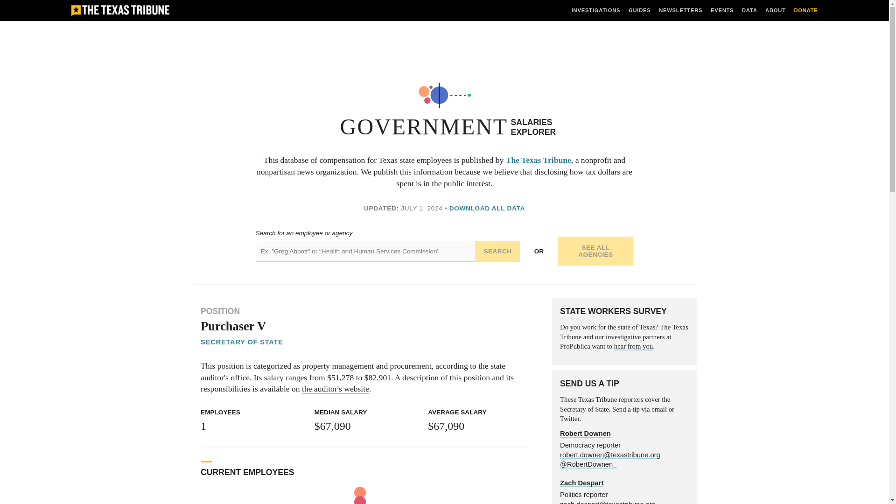 The height and width of the screenshot is (504, 896). I want to click on DONATE, so click(805, 10).